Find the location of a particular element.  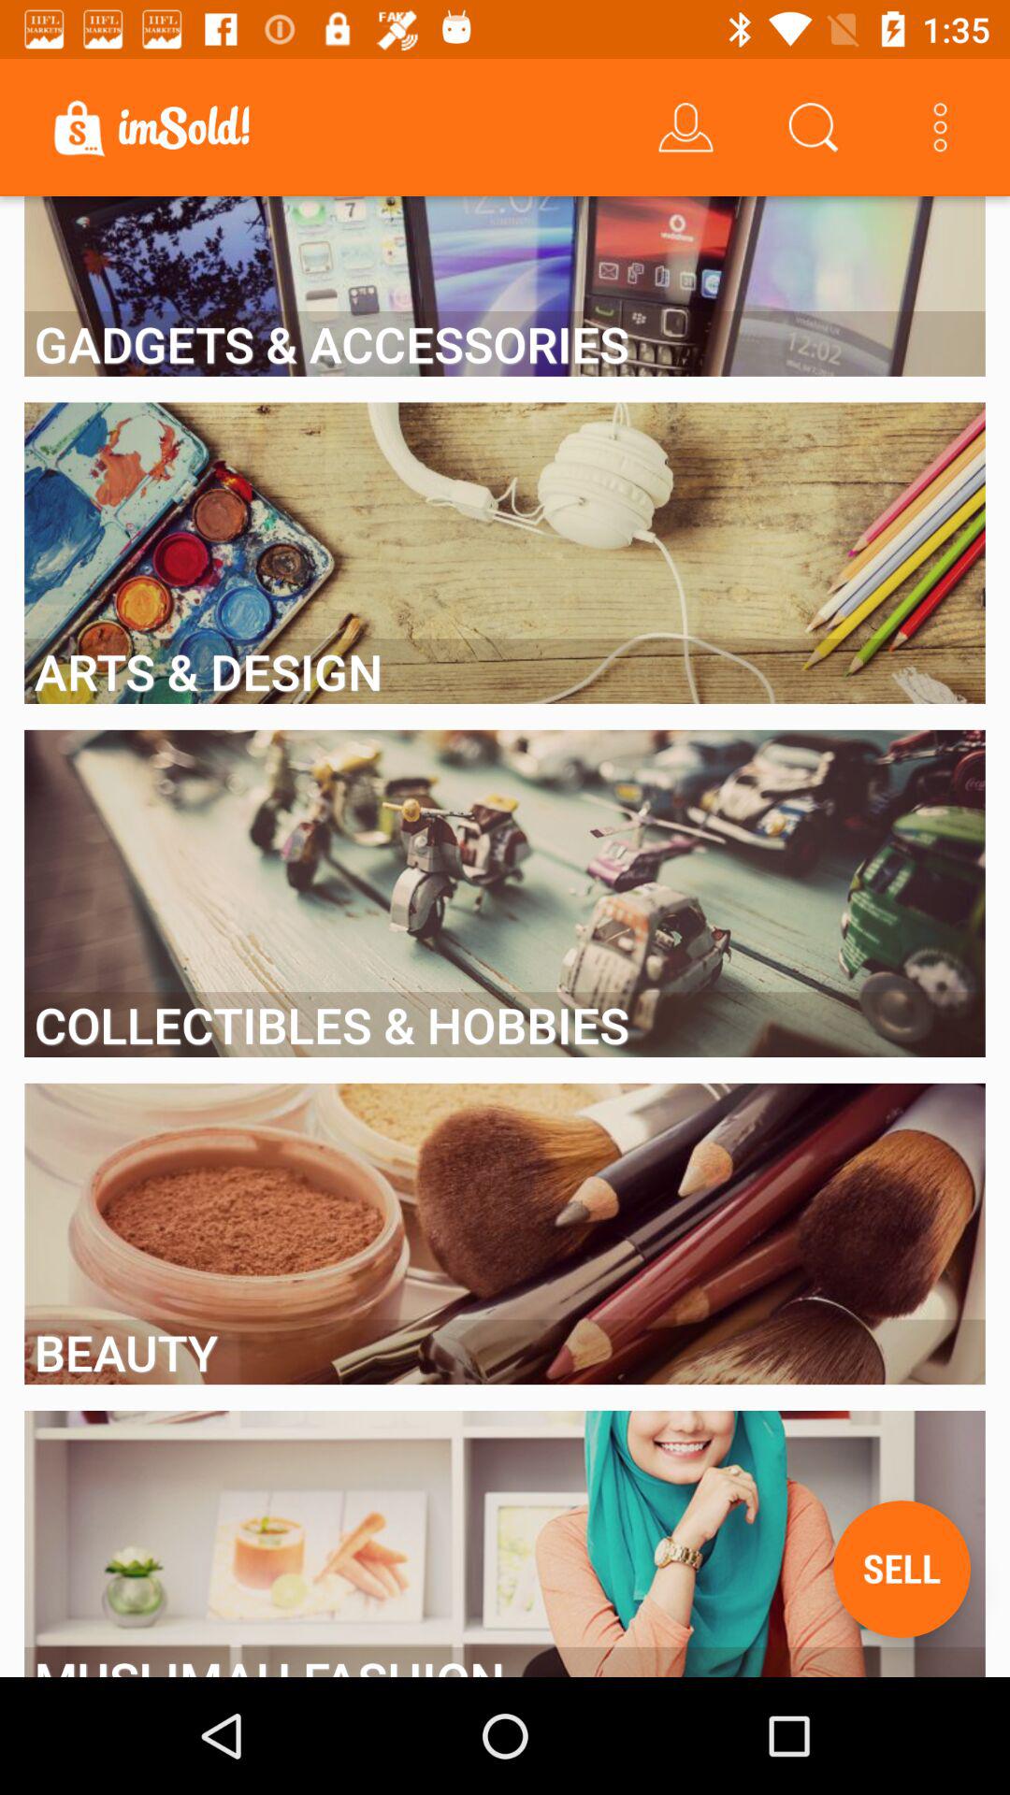

flip until muslimah fashion item is located at coordinates (505, 1661).